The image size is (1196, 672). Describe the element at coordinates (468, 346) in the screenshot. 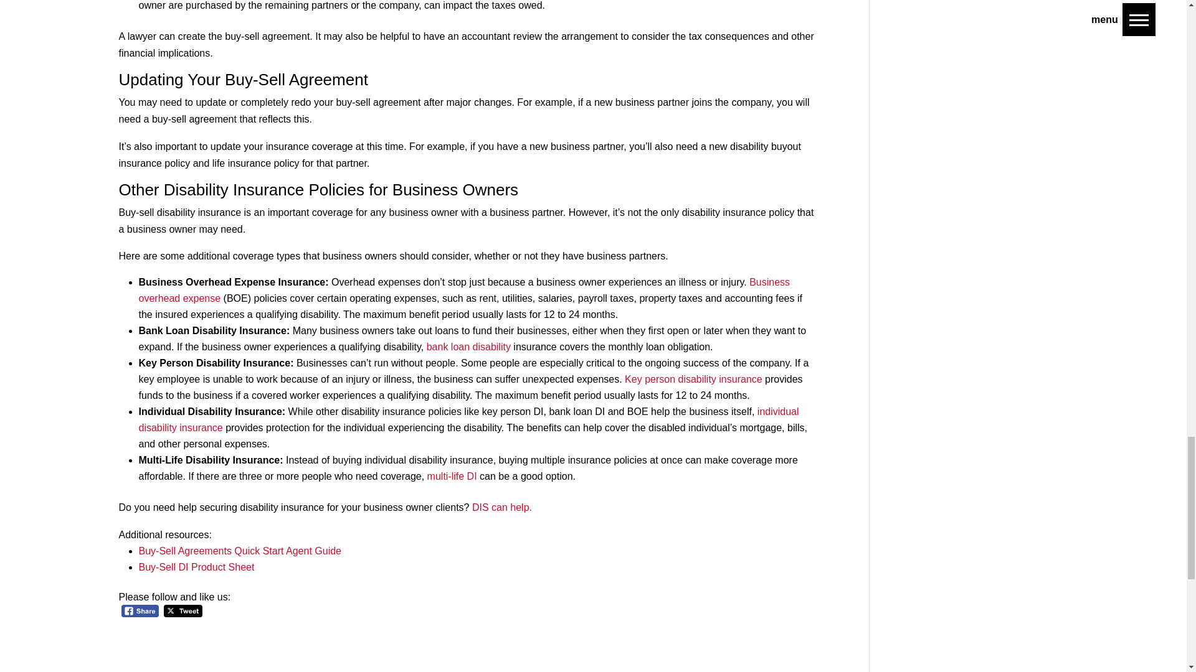

I see `bank loan disability` at that location.